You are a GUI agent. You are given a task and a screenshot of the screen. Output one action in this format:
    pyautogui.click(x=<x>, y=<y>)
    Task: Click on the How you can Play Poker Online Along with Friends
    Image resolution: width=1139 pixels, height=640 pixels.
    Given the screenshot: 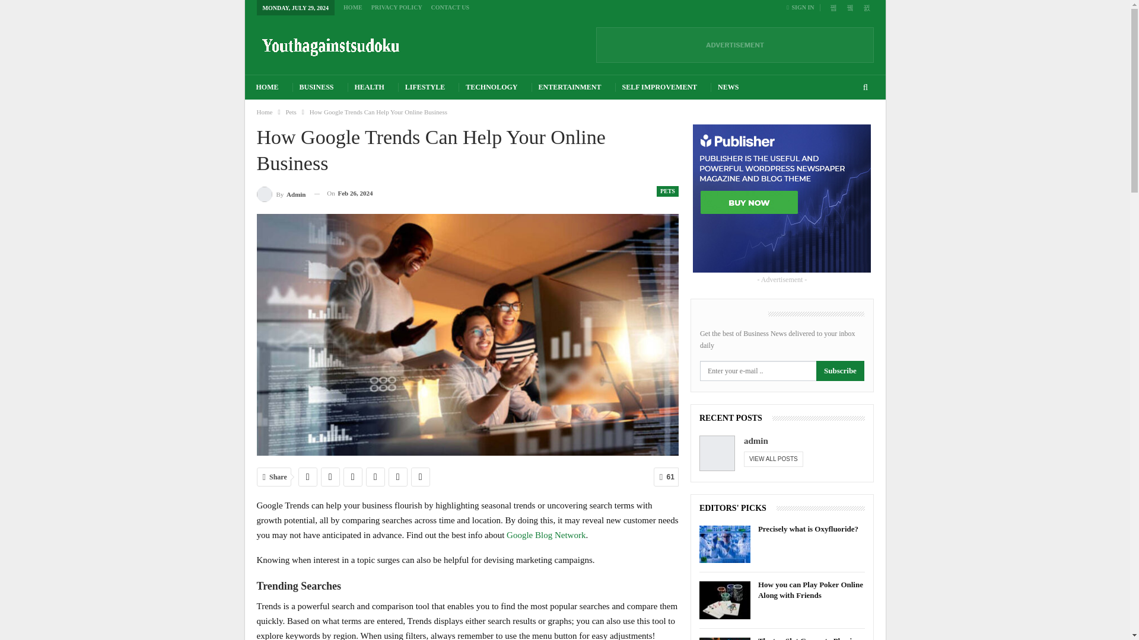 What is the action you would take?
    pyautogui.click(x=725, y=600)
    